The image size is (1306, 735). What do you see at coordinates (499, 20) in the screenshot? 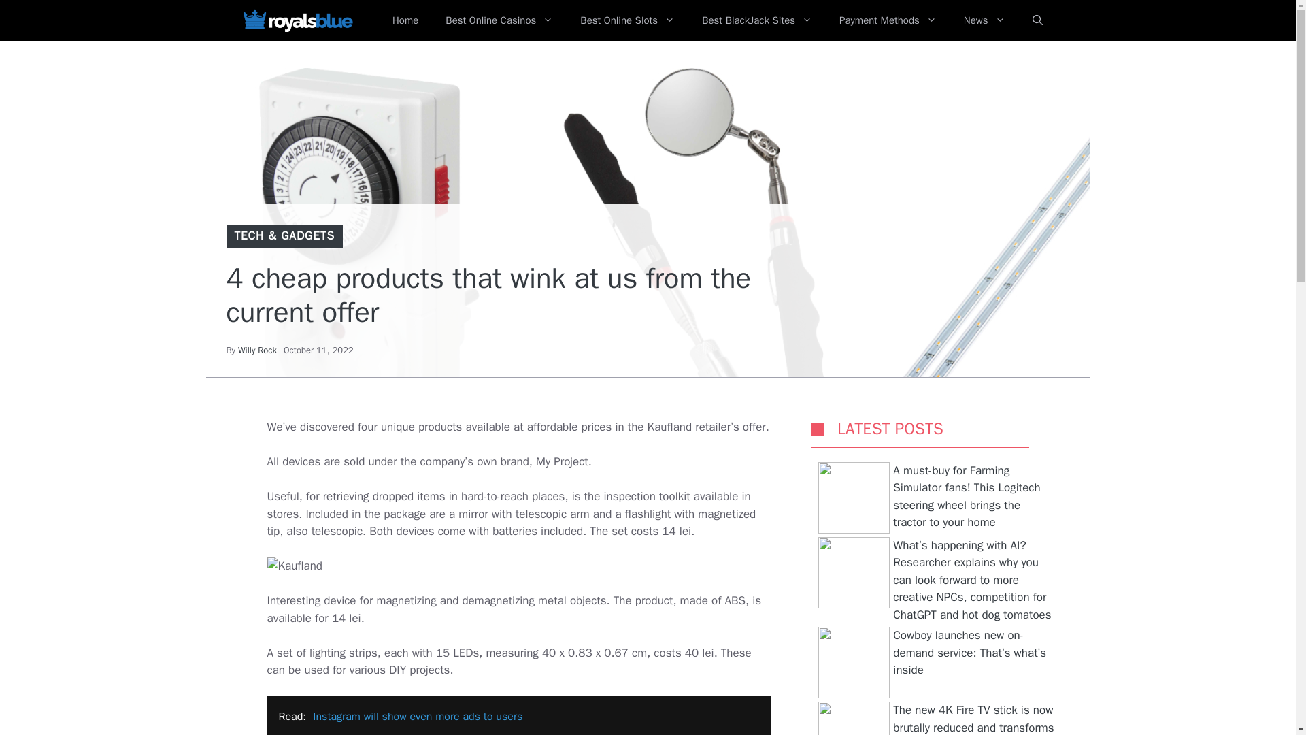
I see `Best Online Casinos` at bounding box center [499, 20].